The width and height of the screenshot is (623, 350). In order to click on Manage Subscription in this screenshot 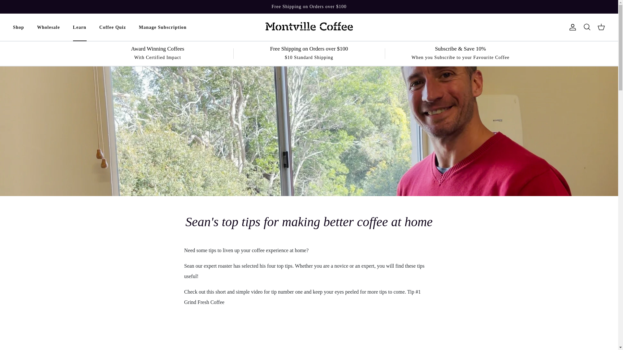, I will do `click(163, 27)`.